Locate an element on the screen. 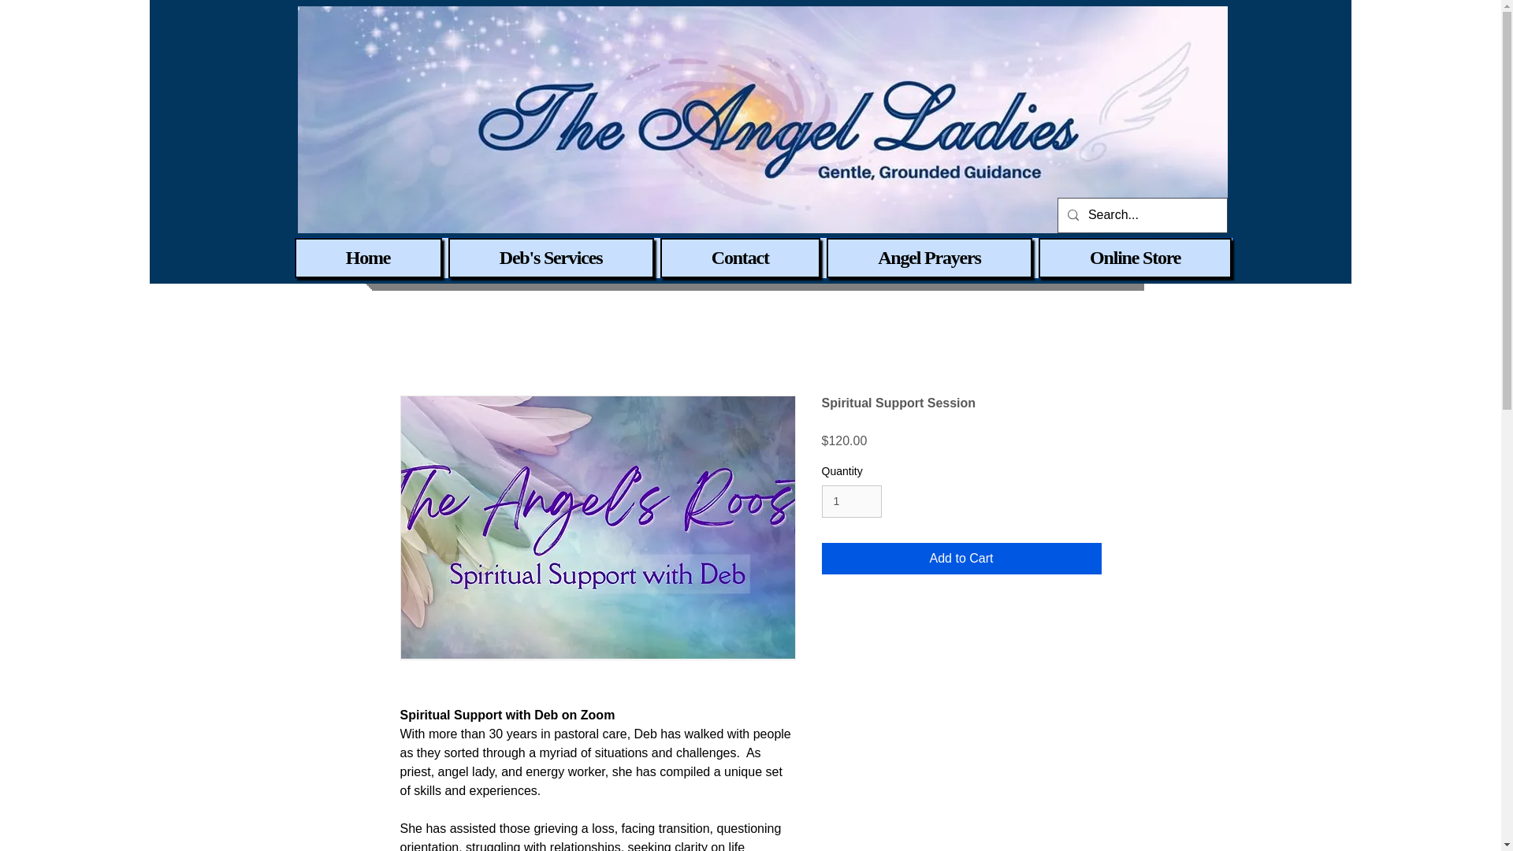  Online Store is located at coordinates (1135, 258).